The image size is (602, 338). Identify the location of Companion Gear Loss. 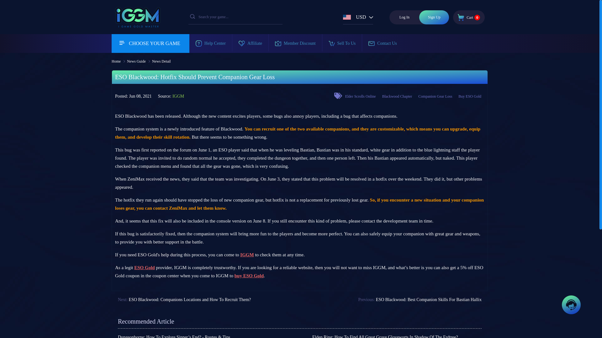
(435, 96).